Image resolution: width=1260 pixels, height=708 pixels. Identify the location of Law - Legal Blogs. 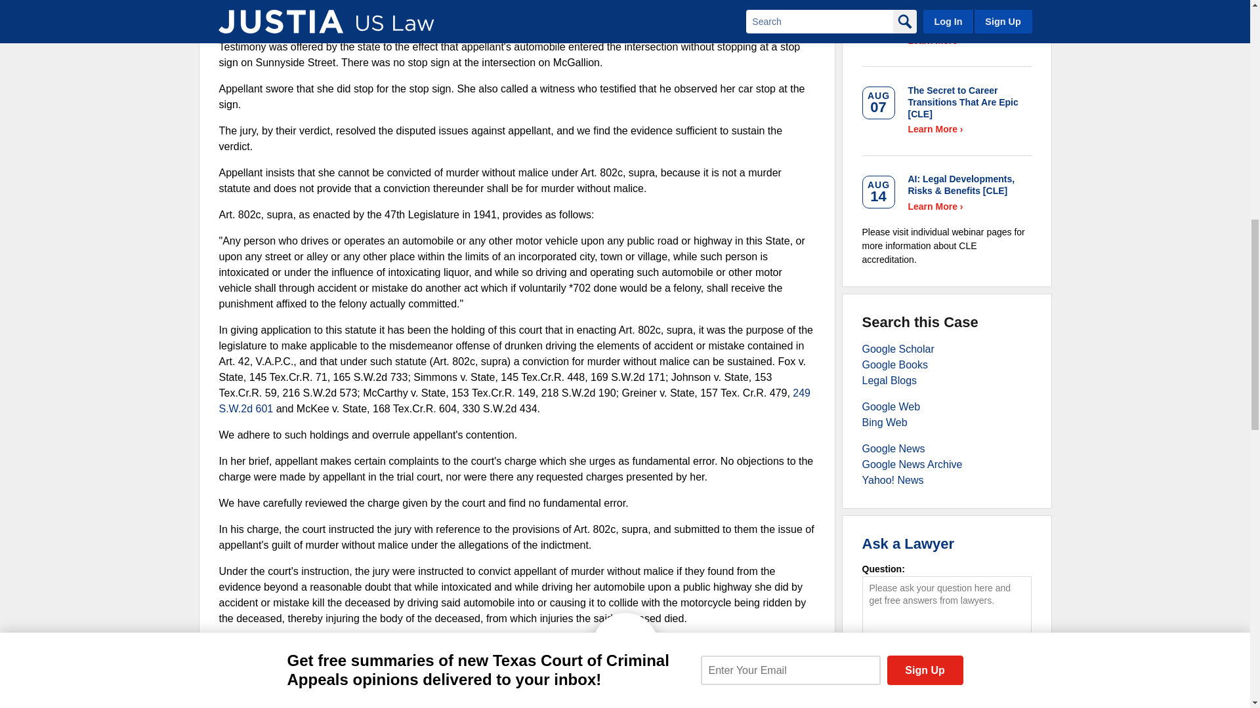
(889, 380).